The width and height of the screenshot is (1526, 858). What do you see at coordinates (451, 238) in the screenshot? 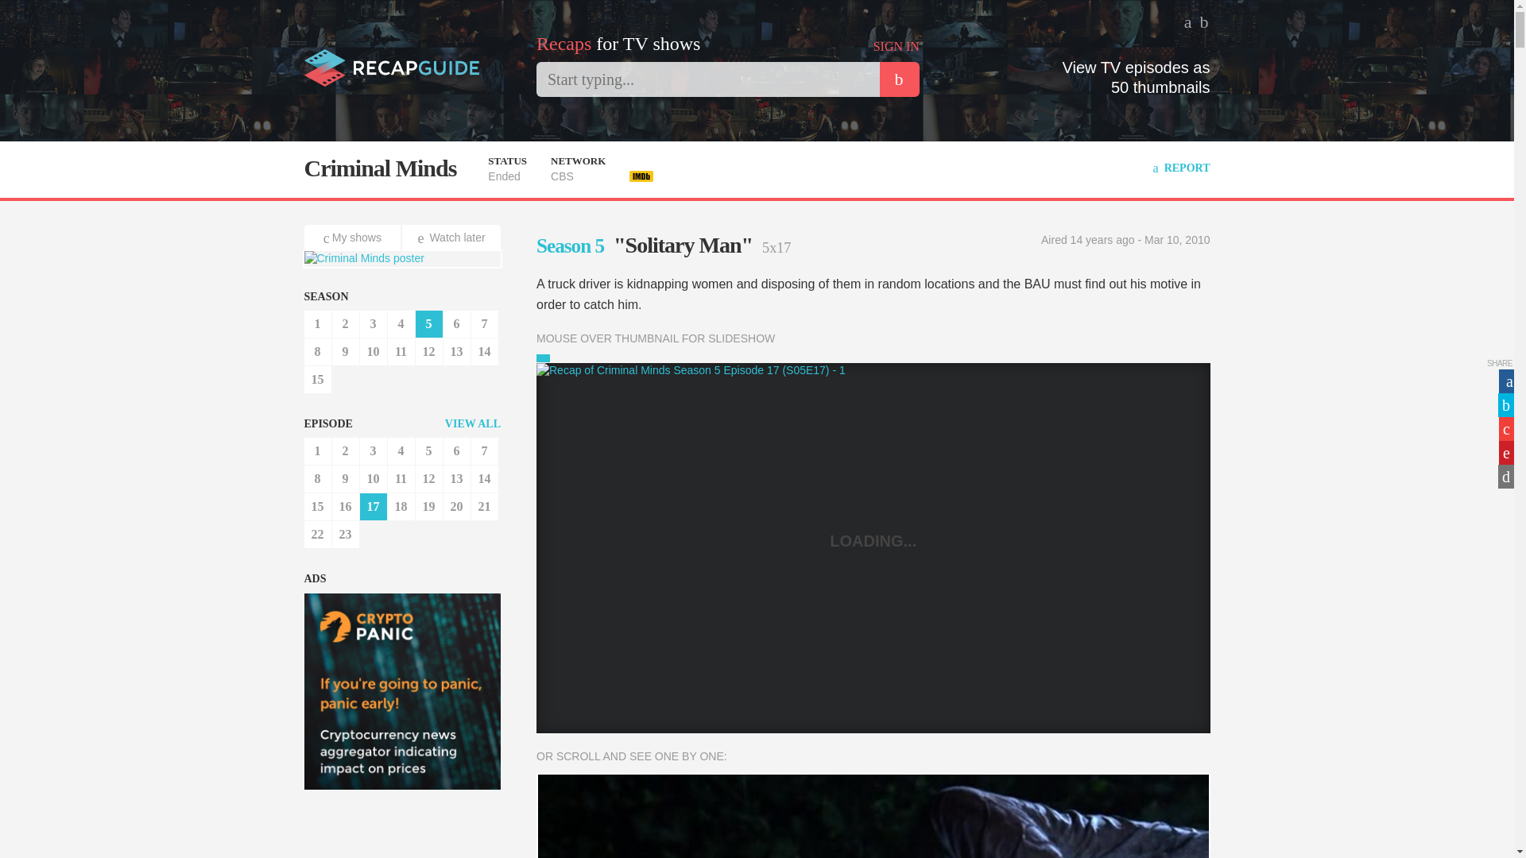
I see `Watch later` at bounding box center [451, 238].